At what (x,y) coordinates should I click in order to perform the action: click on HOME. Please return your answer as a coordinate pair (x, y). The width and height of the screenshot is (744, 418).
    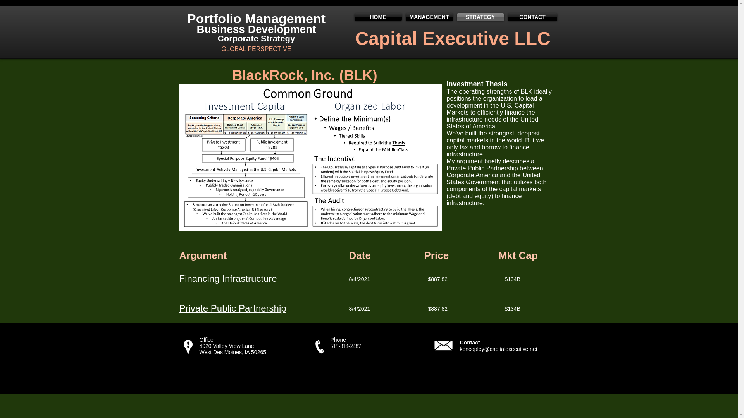
    Looking at the image, I should click on (378, 17).